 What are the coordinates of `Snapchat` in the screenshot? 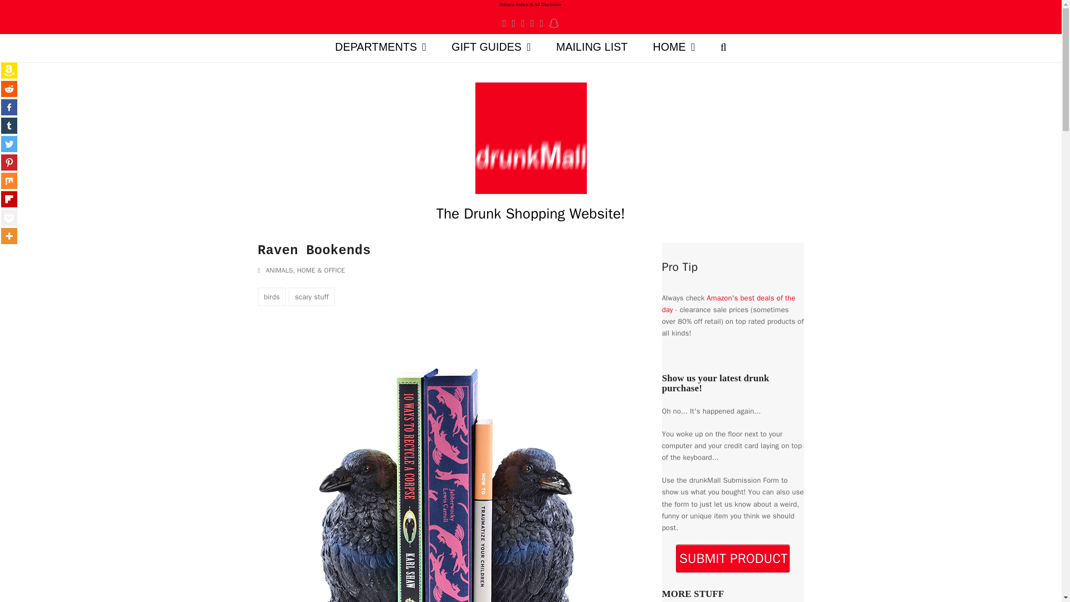 It's located at (553, 23).